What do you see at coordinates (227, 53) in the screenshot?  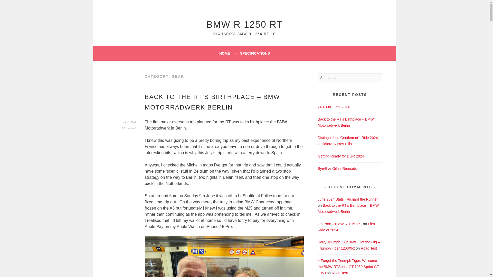 I see `HOME` at bounding box center [227, 53].